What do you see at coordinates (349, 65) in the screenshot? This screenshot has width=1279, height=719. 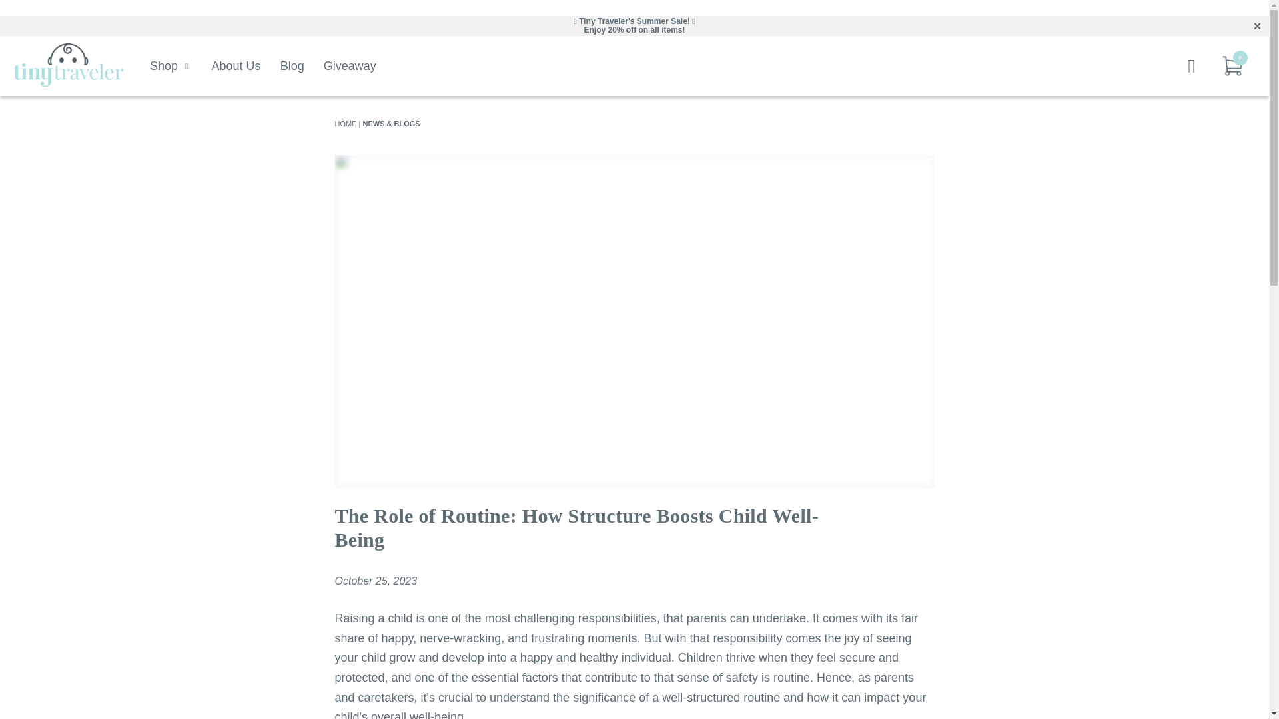 I see `Giveaway` at bounding box center [349, 65].